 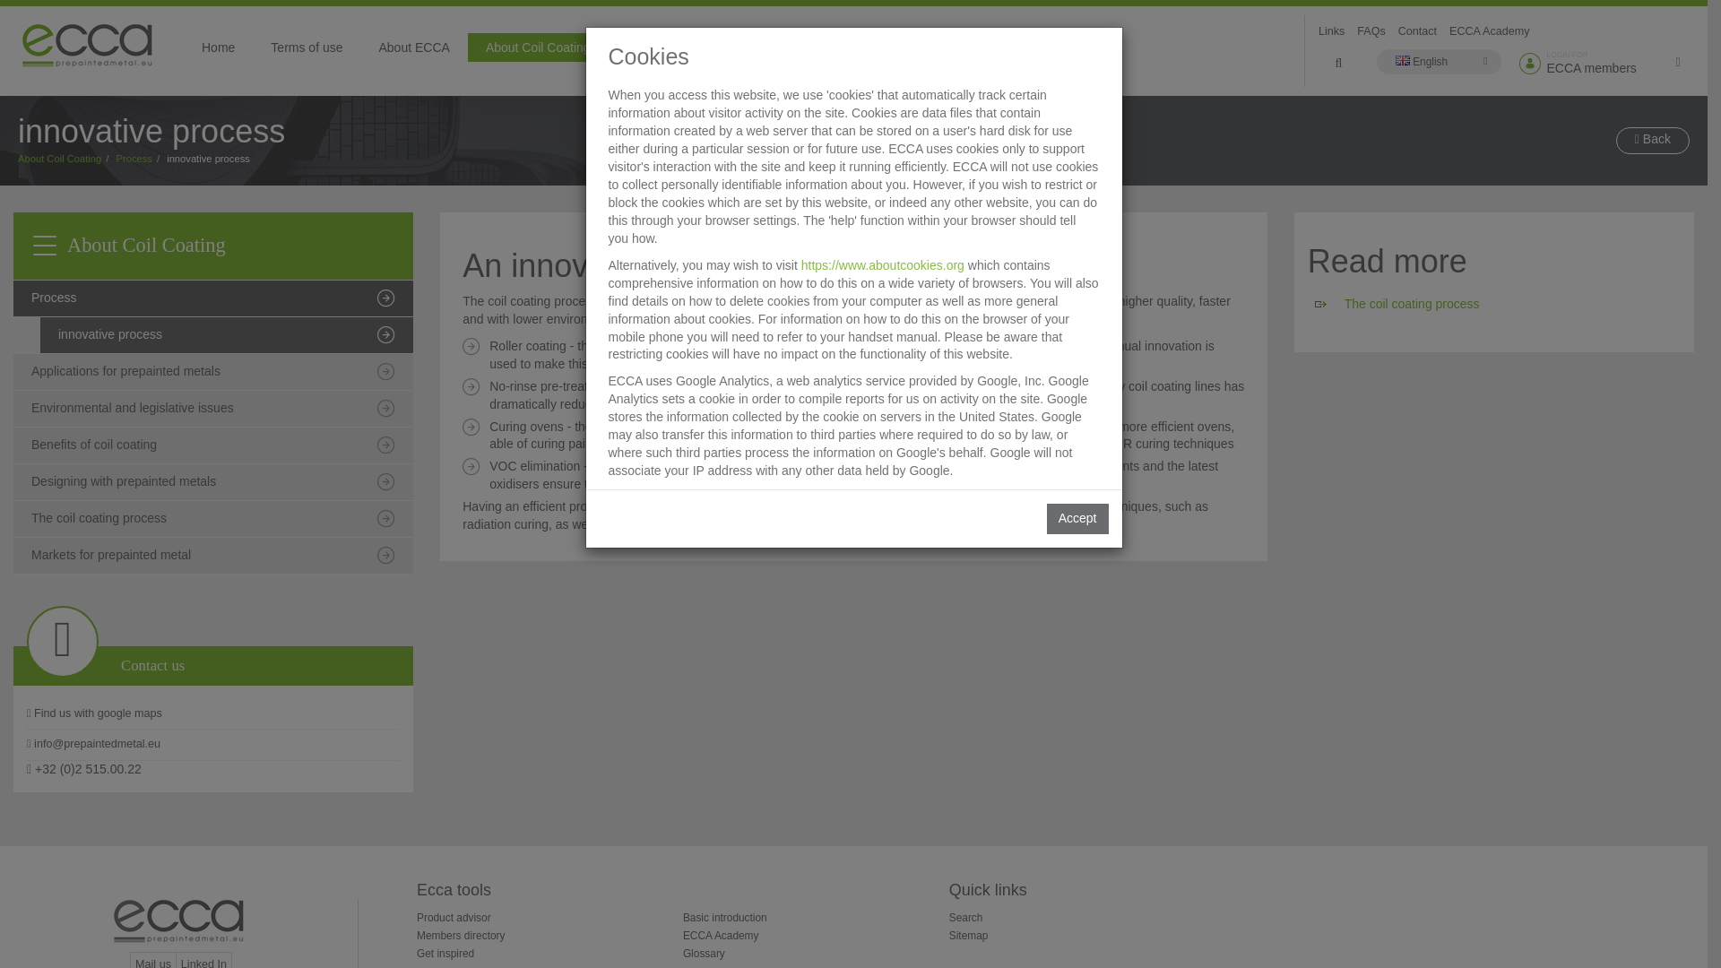 What do you see at coordinates (855, 47) in the screenshot?
I see `Press` at bounding box center [855, 47].